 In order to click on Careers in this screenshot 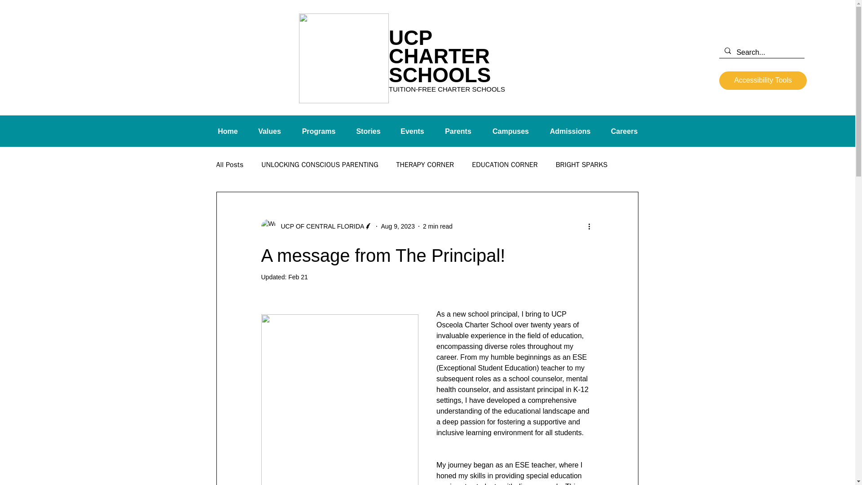, I will do `click(624, 131)`.